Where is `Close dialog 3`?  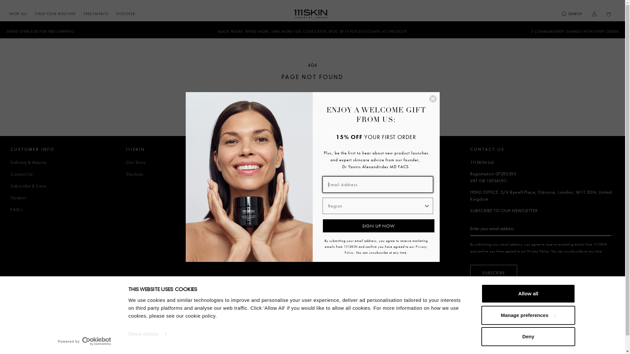
Close dialog 3 is located at coordinates (432, 99).